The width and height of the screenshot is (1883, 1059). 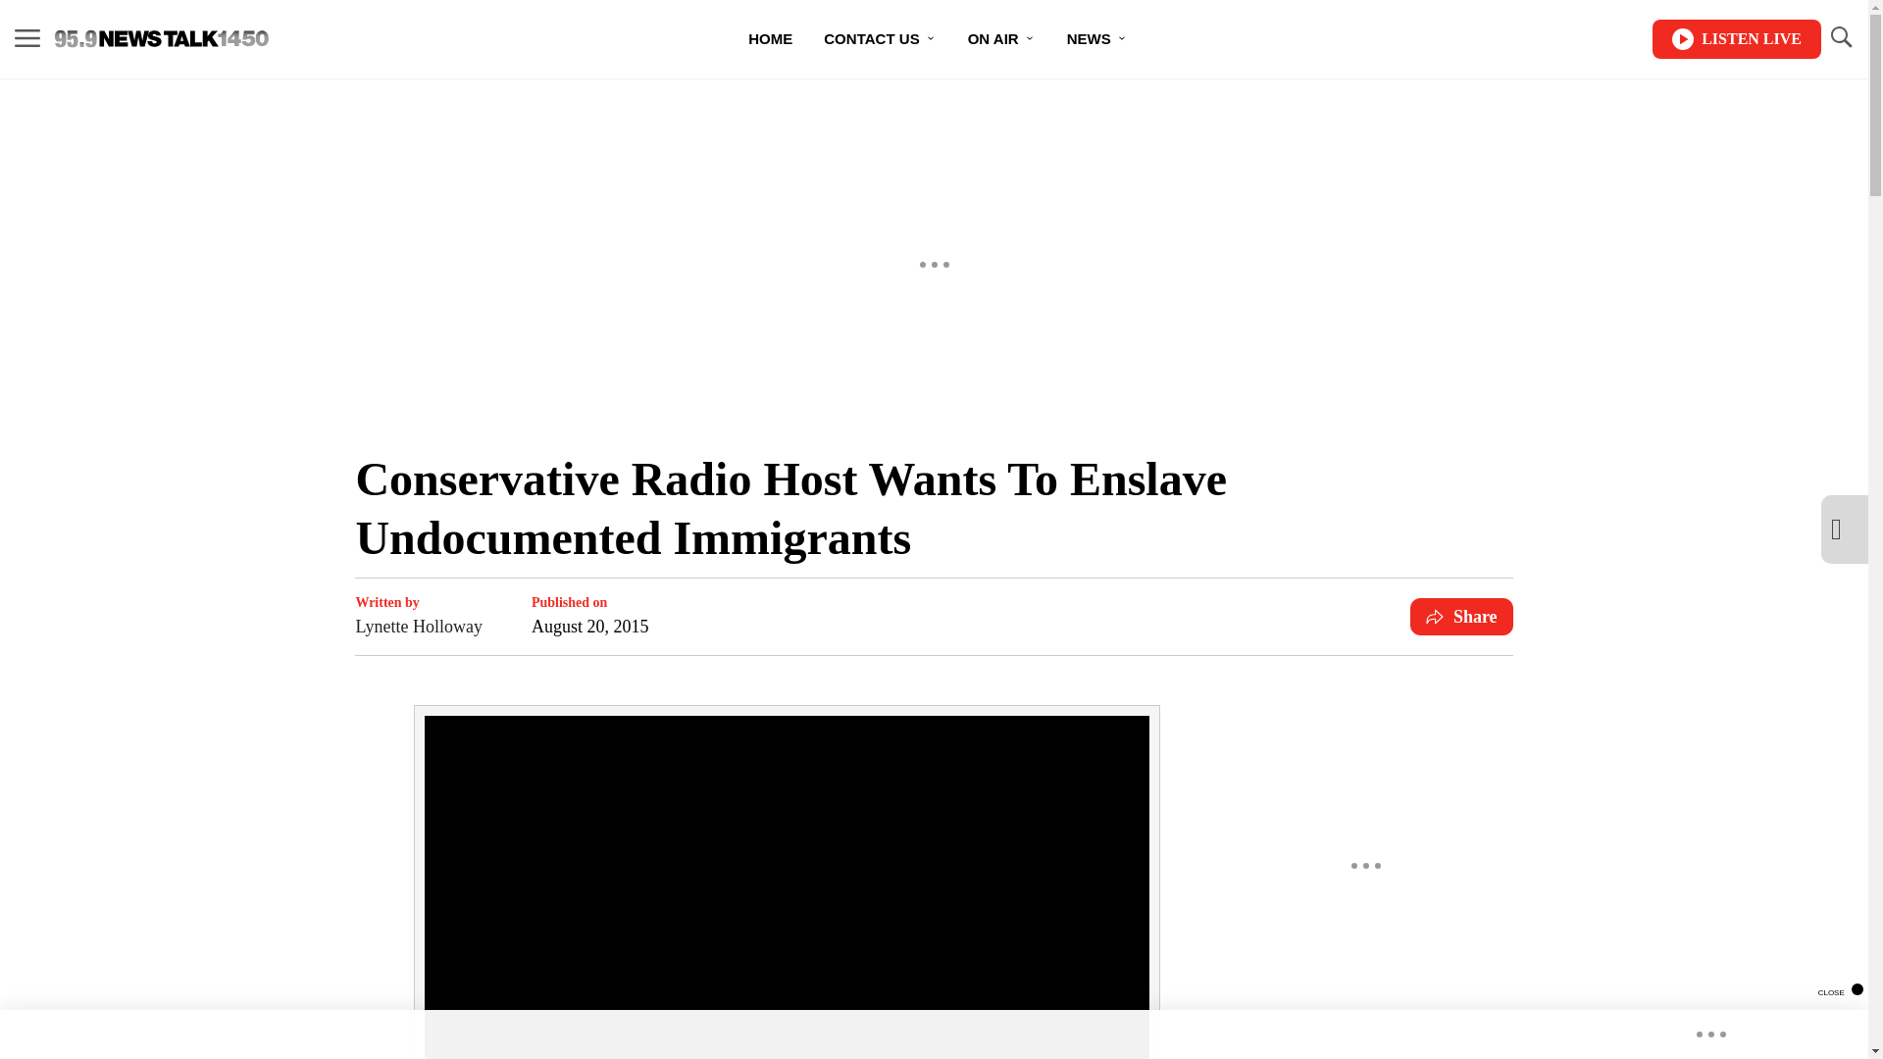 I want to click on MENU, so click(x=27, y=37).